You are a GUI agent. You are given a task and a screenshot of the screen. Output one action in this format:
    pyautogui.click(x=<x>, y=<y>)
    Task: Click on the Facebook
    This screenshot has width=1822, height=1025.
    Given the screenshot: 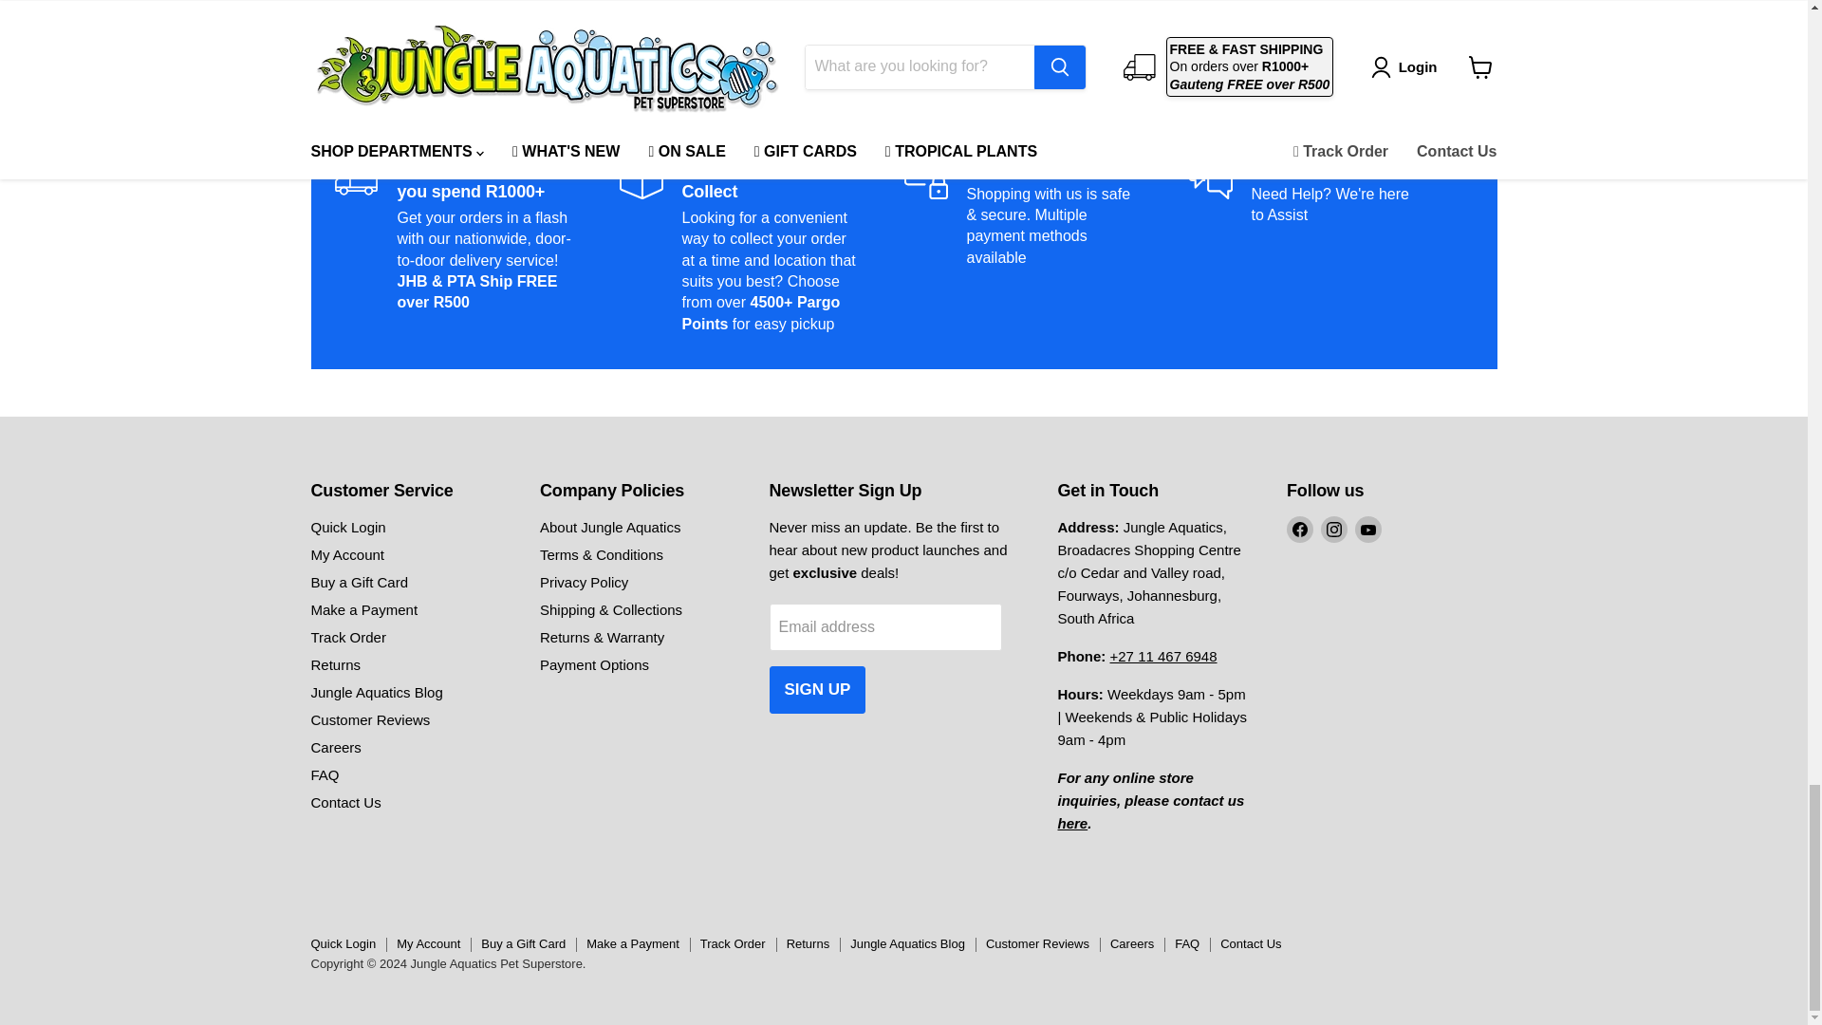 What is the action you would take?
    pyautogui.click(x=1300, y=530)
    